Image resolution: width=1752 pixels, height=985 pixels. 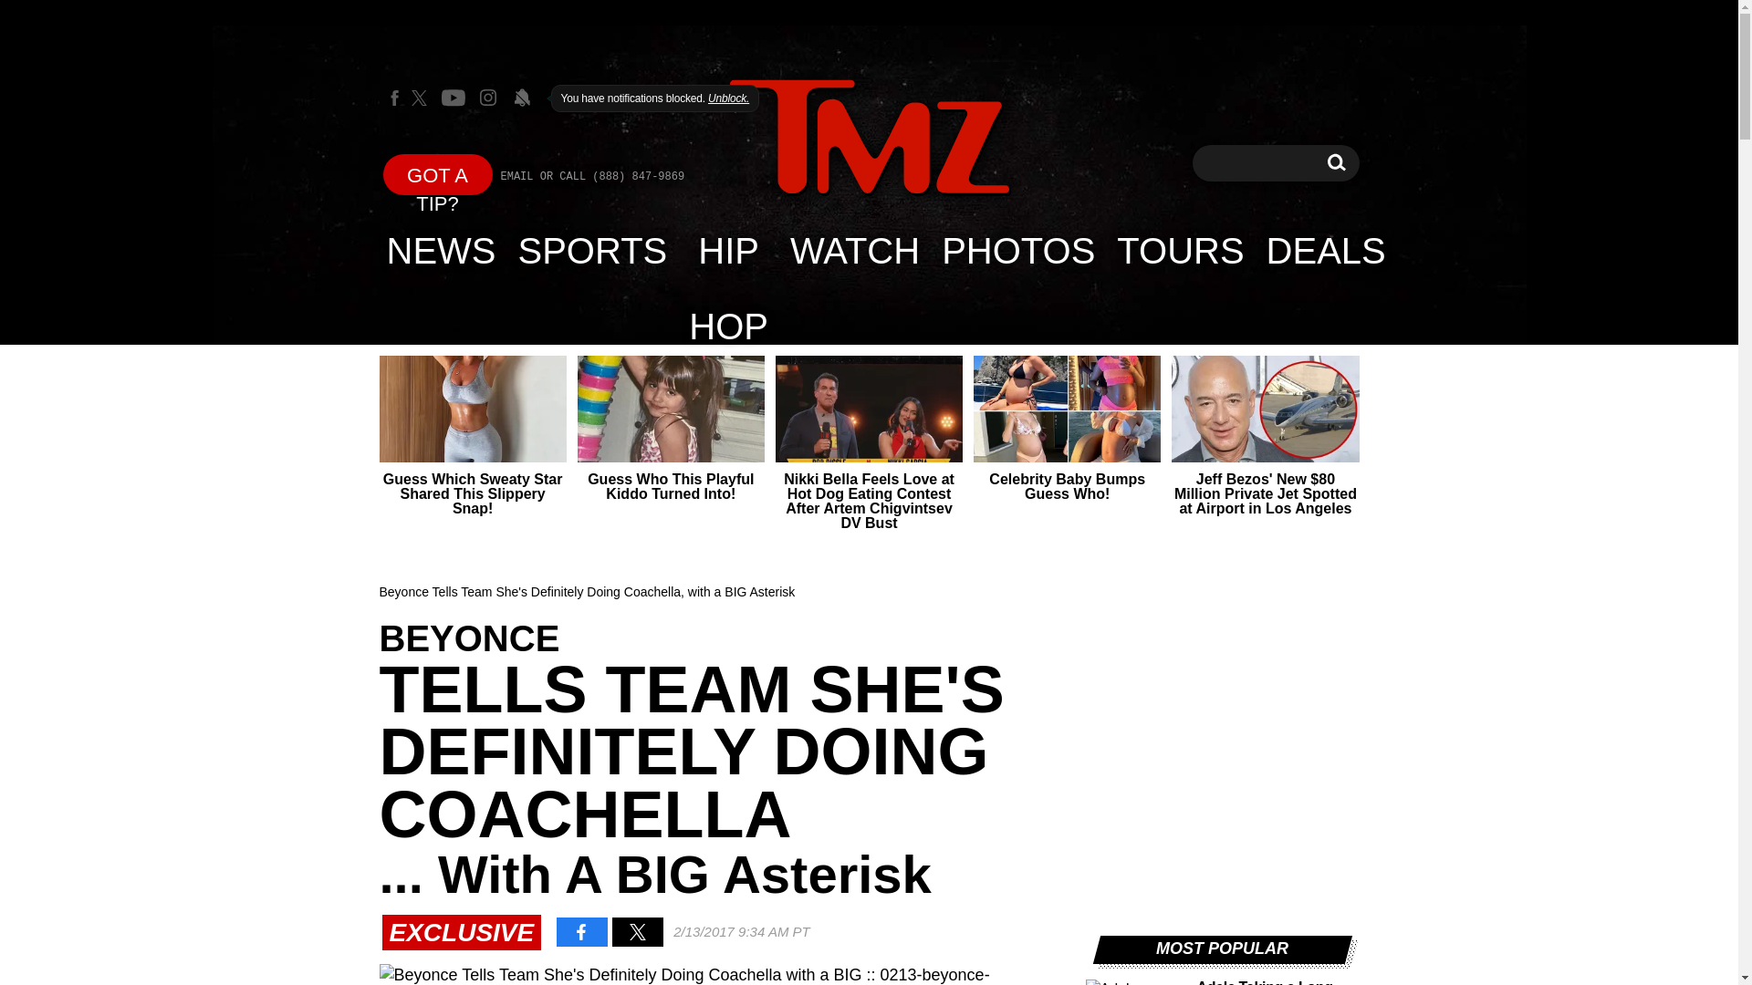 What do you see at coordinates (869, 139) in the screenshot?
I see `TMZ` at bounding box center [869, 139].